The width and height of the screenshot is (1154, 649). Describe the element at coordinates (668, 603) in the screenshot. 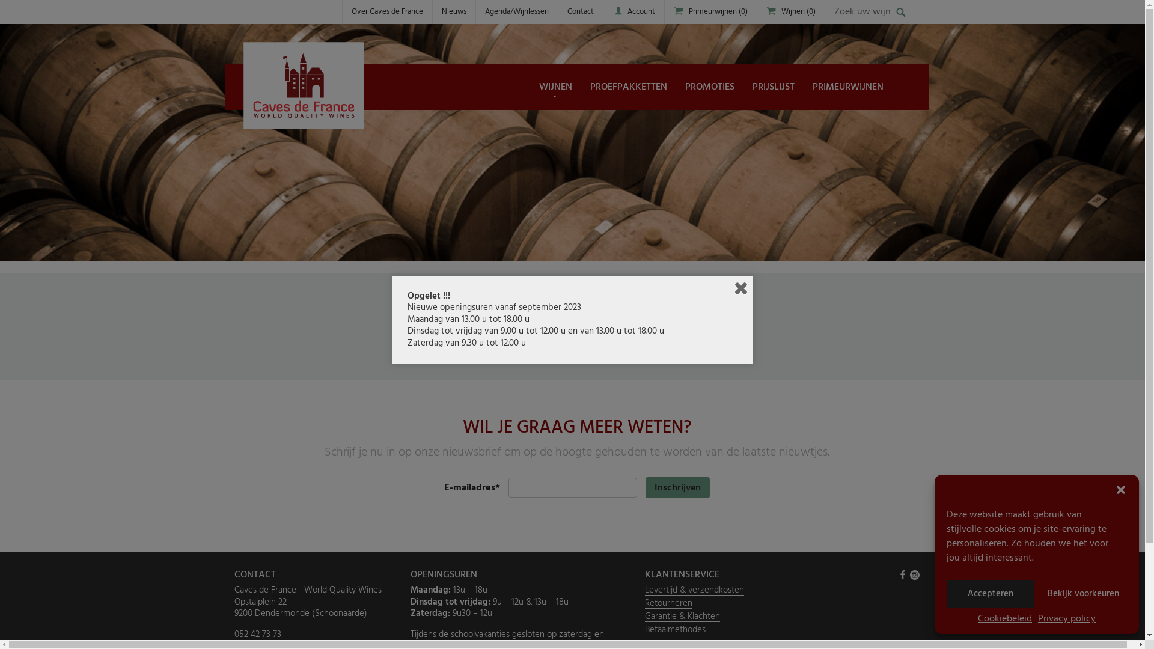

I see `Retourneren` at that location.